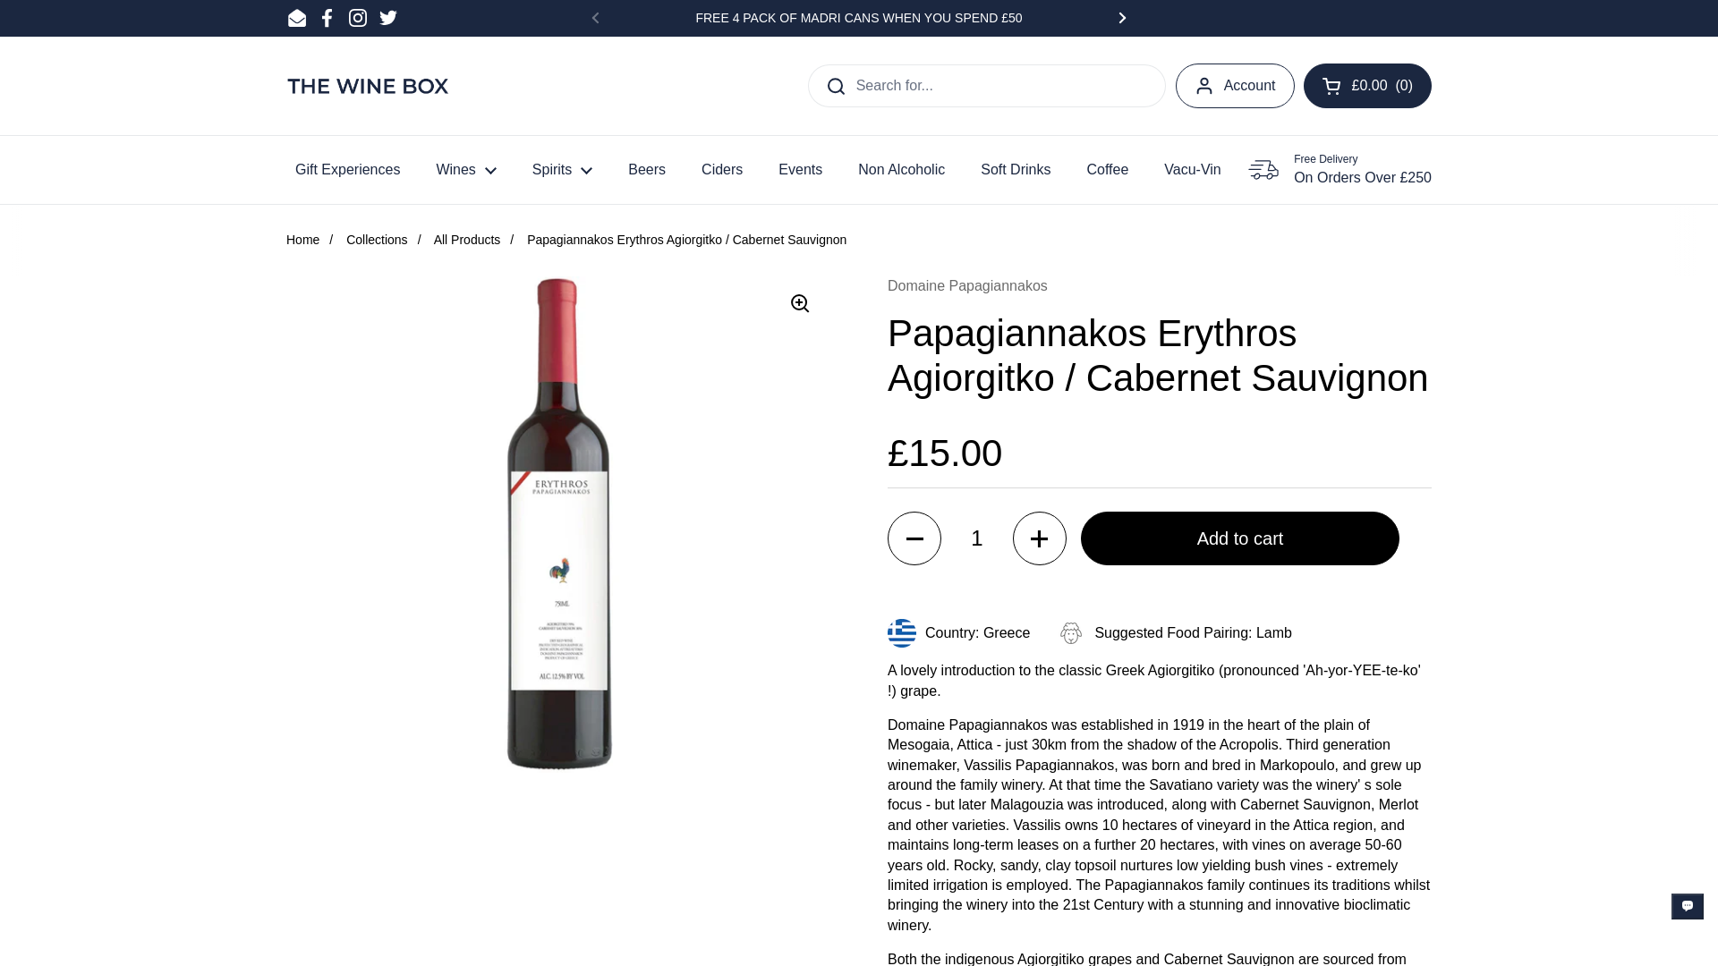 This screenshot has width=1718, height=966. I want to click on Wines, so click(465, 170).